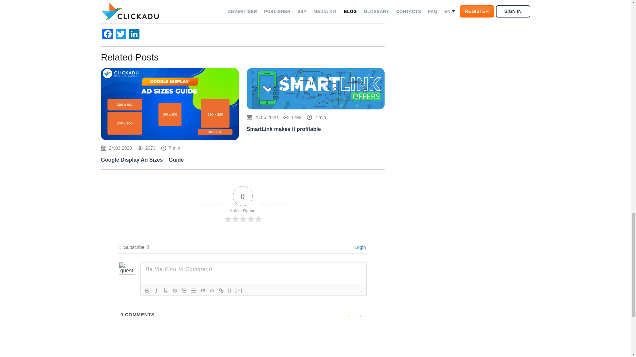 This screenshot has width=636, height=357. Describe the element at coordinates (221, 291) in the screenshot. I see `Link` at that location.